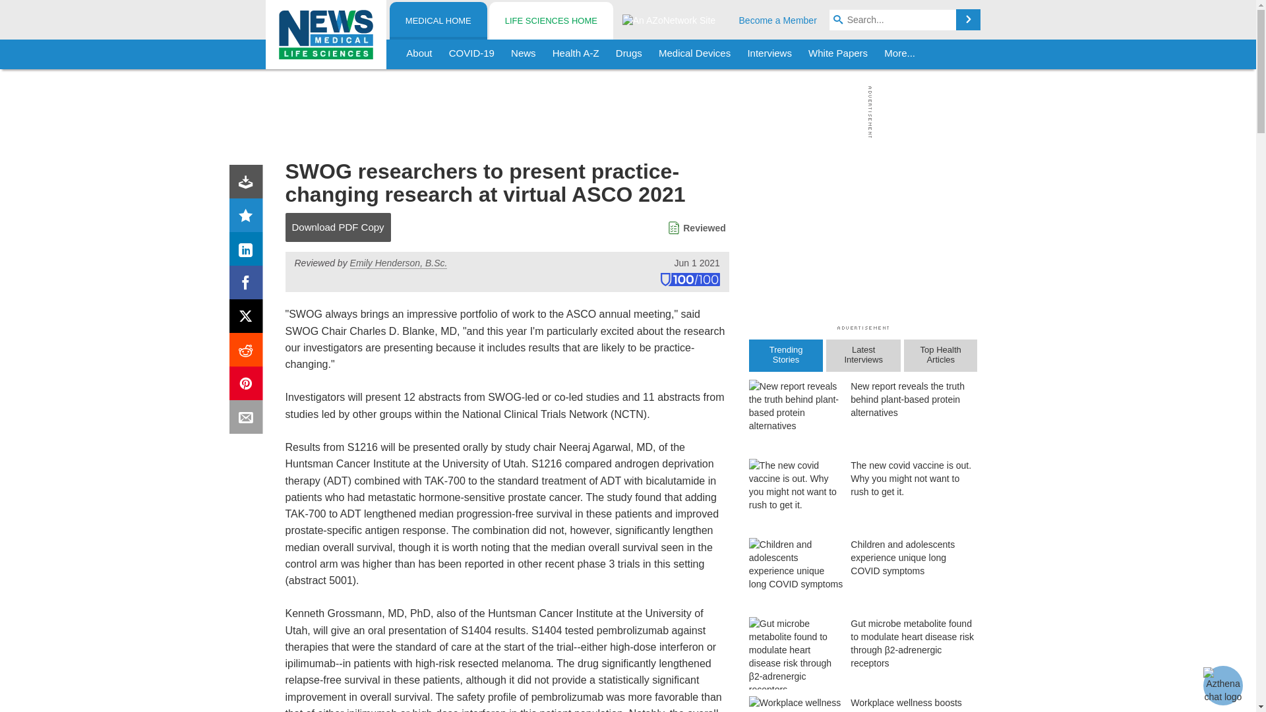  Describe the element at coordinates (249, 218) in the screenshot. I see `Rating` at that location.